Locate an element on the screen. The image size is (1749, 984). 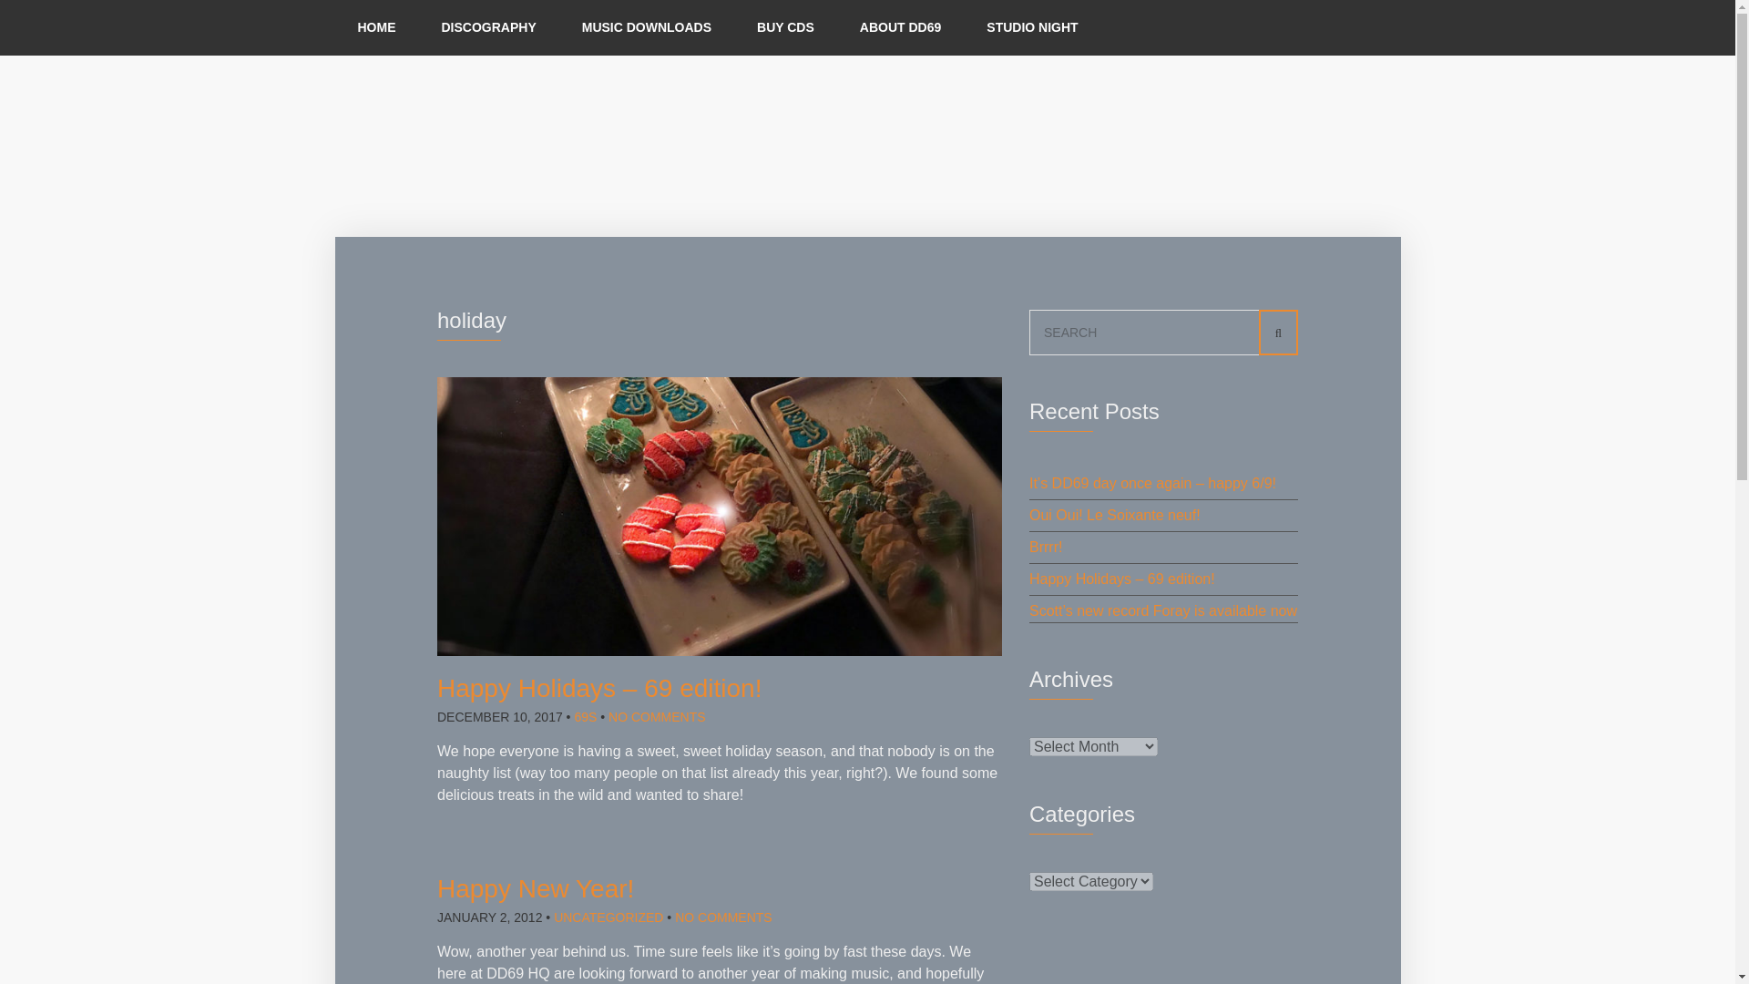
UNCATEGORIZED is located at coordinates (609, 917).